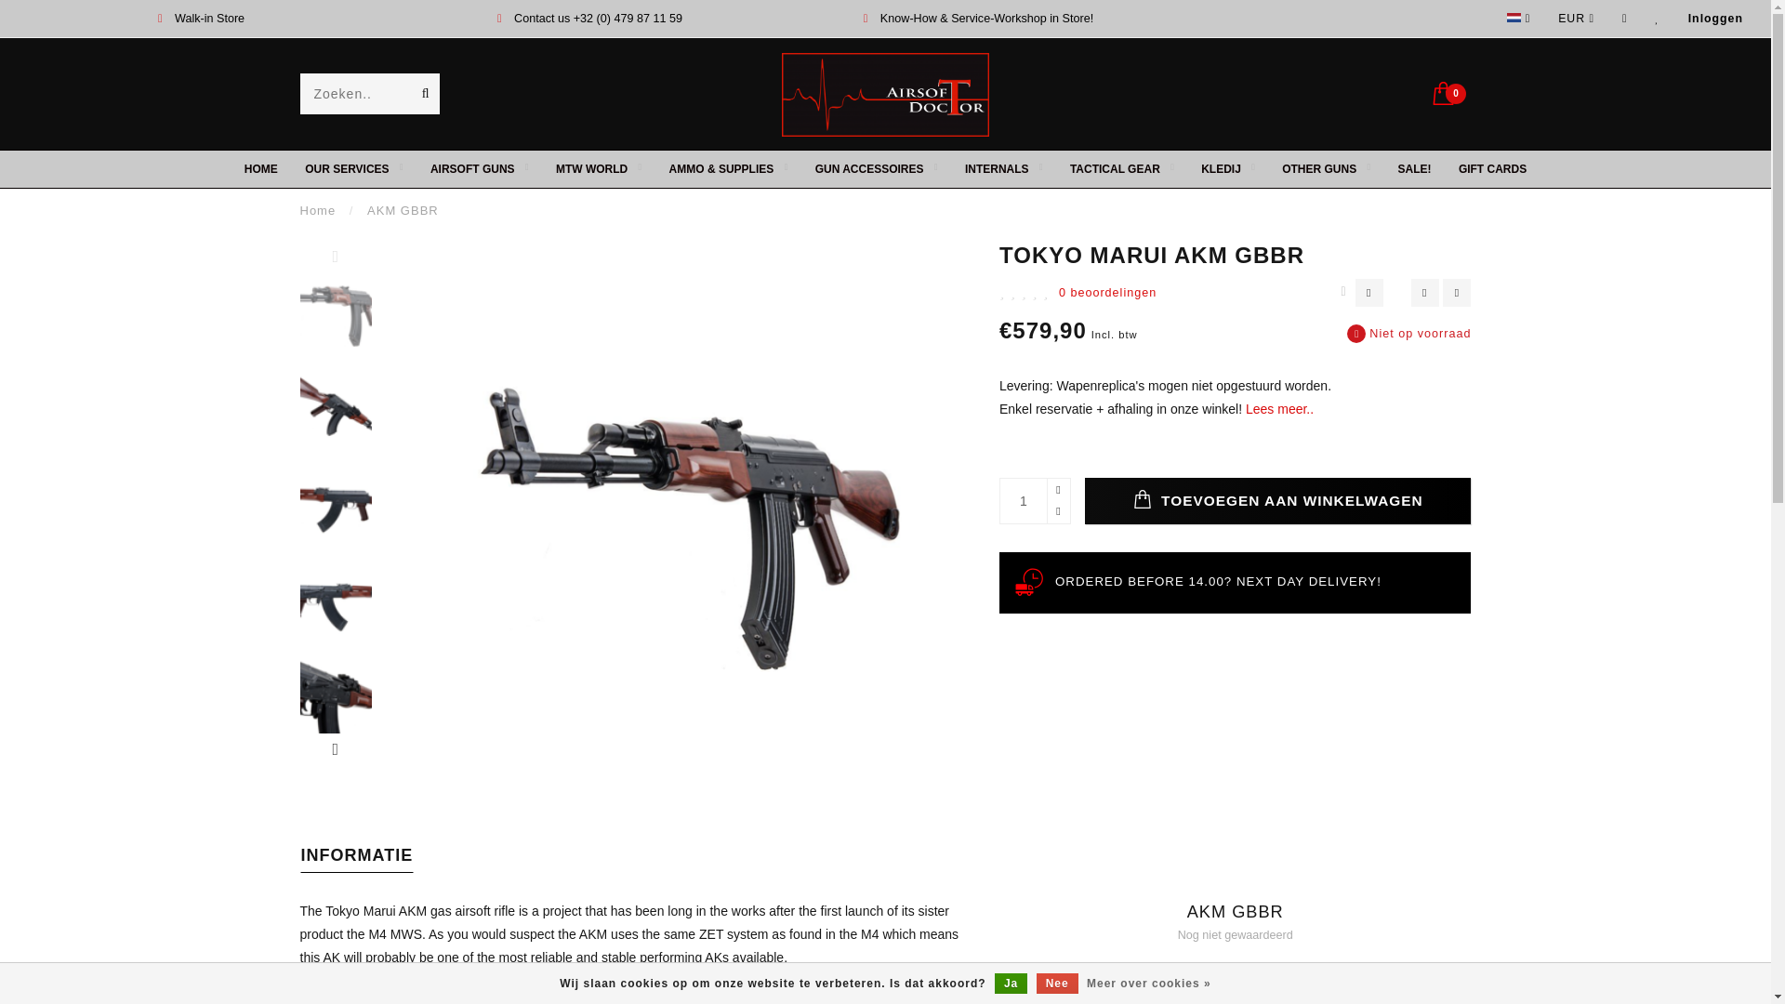 This screenshot has height=1004, width=1785. I want to click on Home, so click(317, 210).